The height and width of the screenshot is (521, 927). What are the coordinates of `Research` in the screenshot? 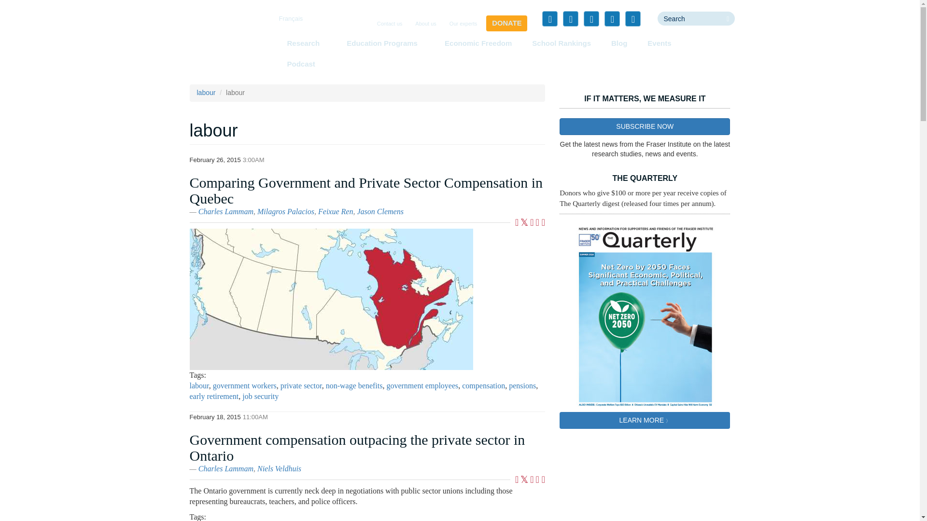 It's located at (306, 43).